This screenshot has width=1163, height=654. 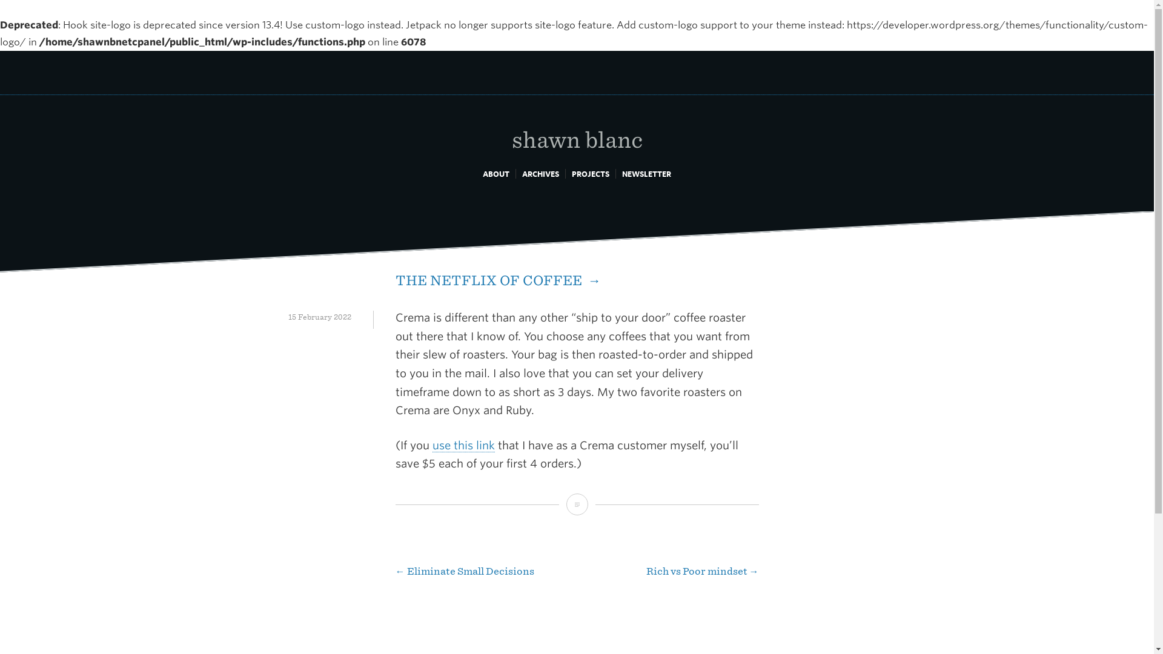 I want to click on use this link, so click(x=464, y=446).